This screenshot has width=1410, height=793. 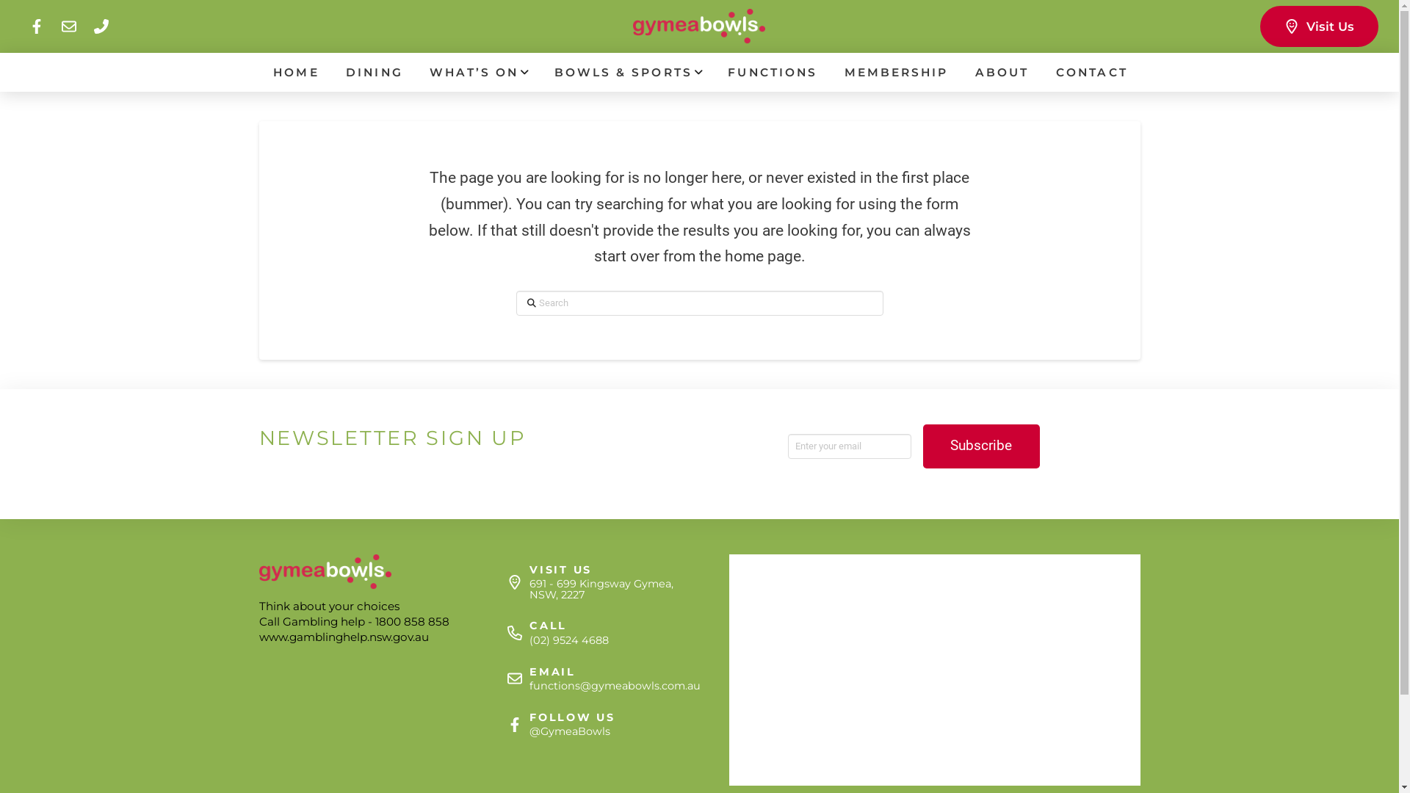 I want to click on CALL
(02) 9524 4688, so click(x=599, y=633).